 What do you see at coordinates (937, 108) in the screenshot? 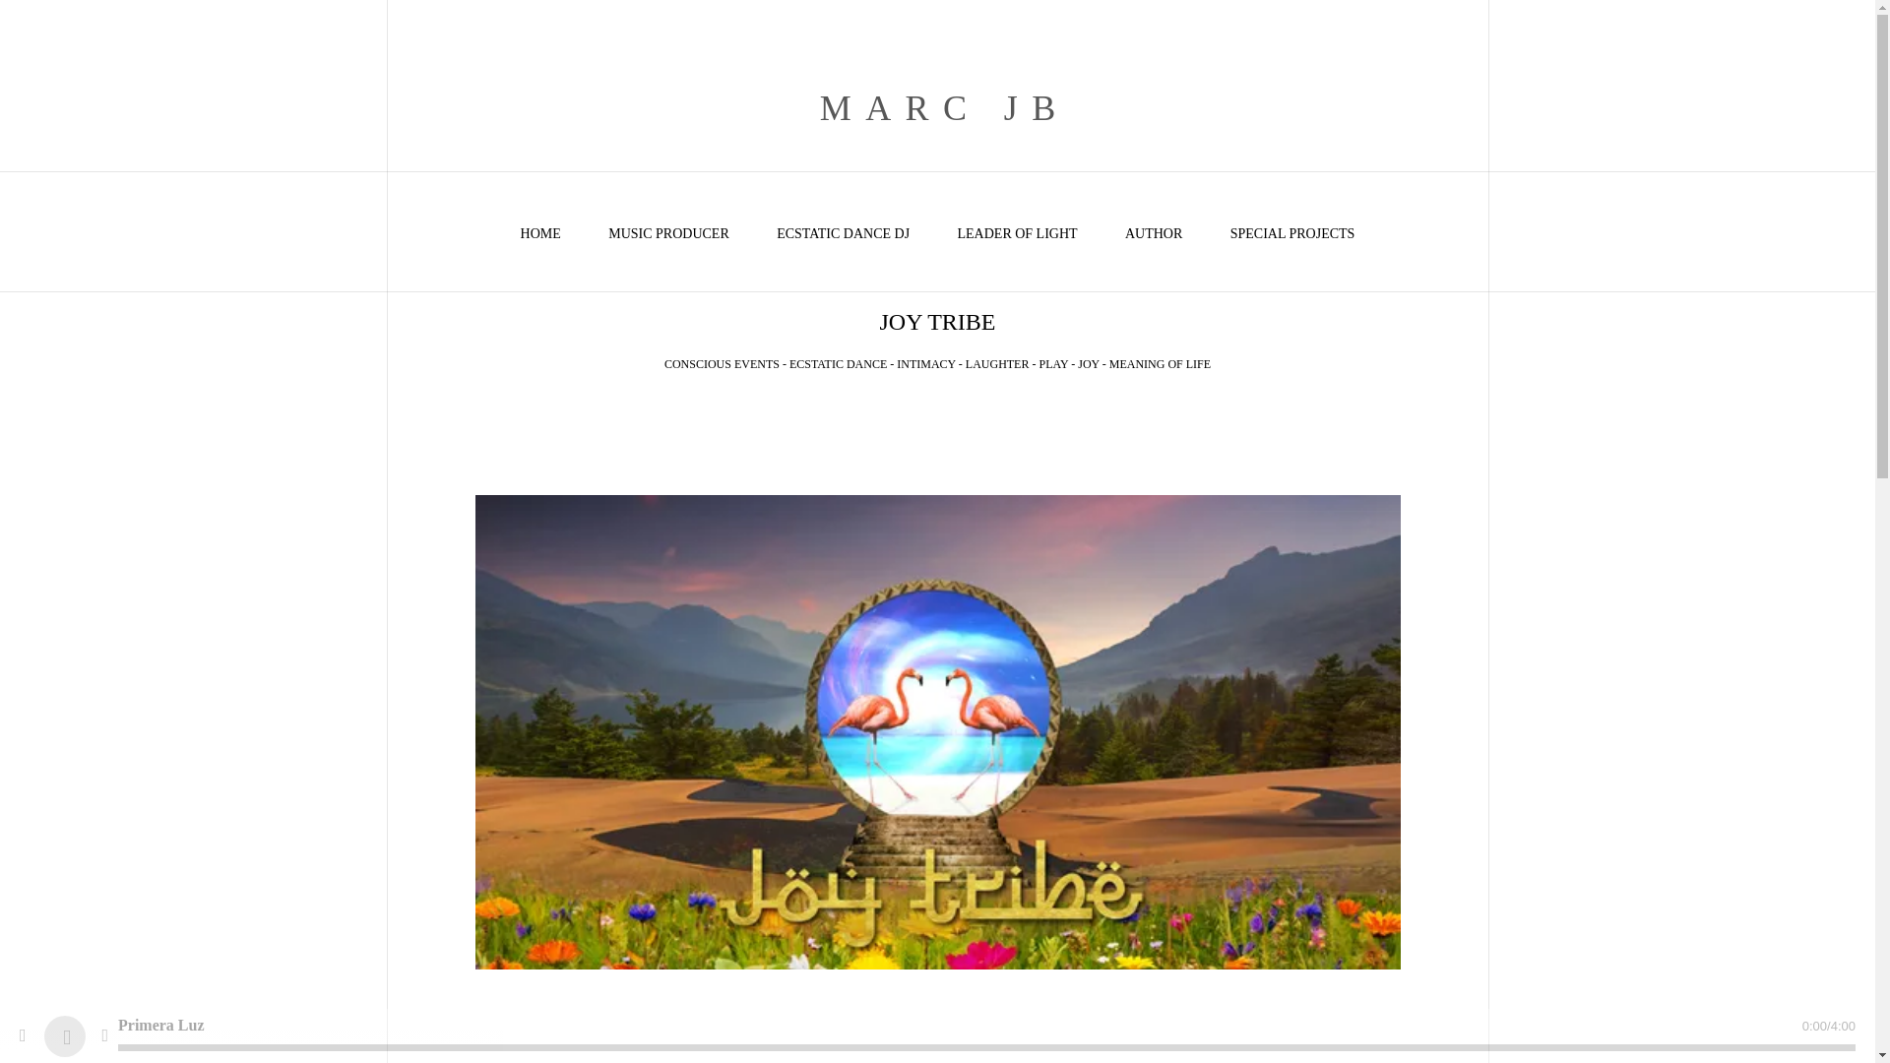
I see `MARC JB` at bounding box center [937, 108].